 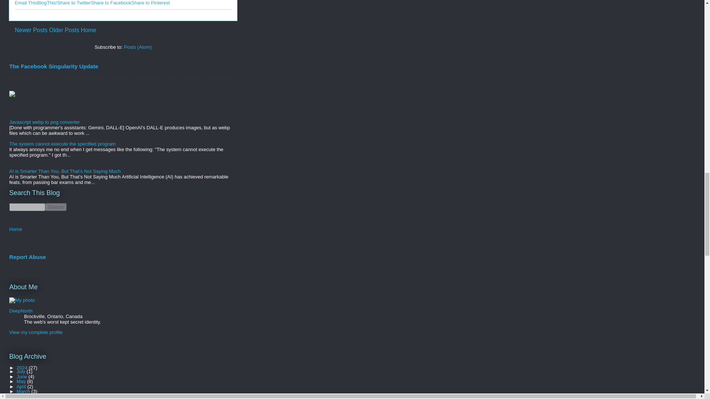 I want to click on Share to Pinterest, so click(x=150, y=3).